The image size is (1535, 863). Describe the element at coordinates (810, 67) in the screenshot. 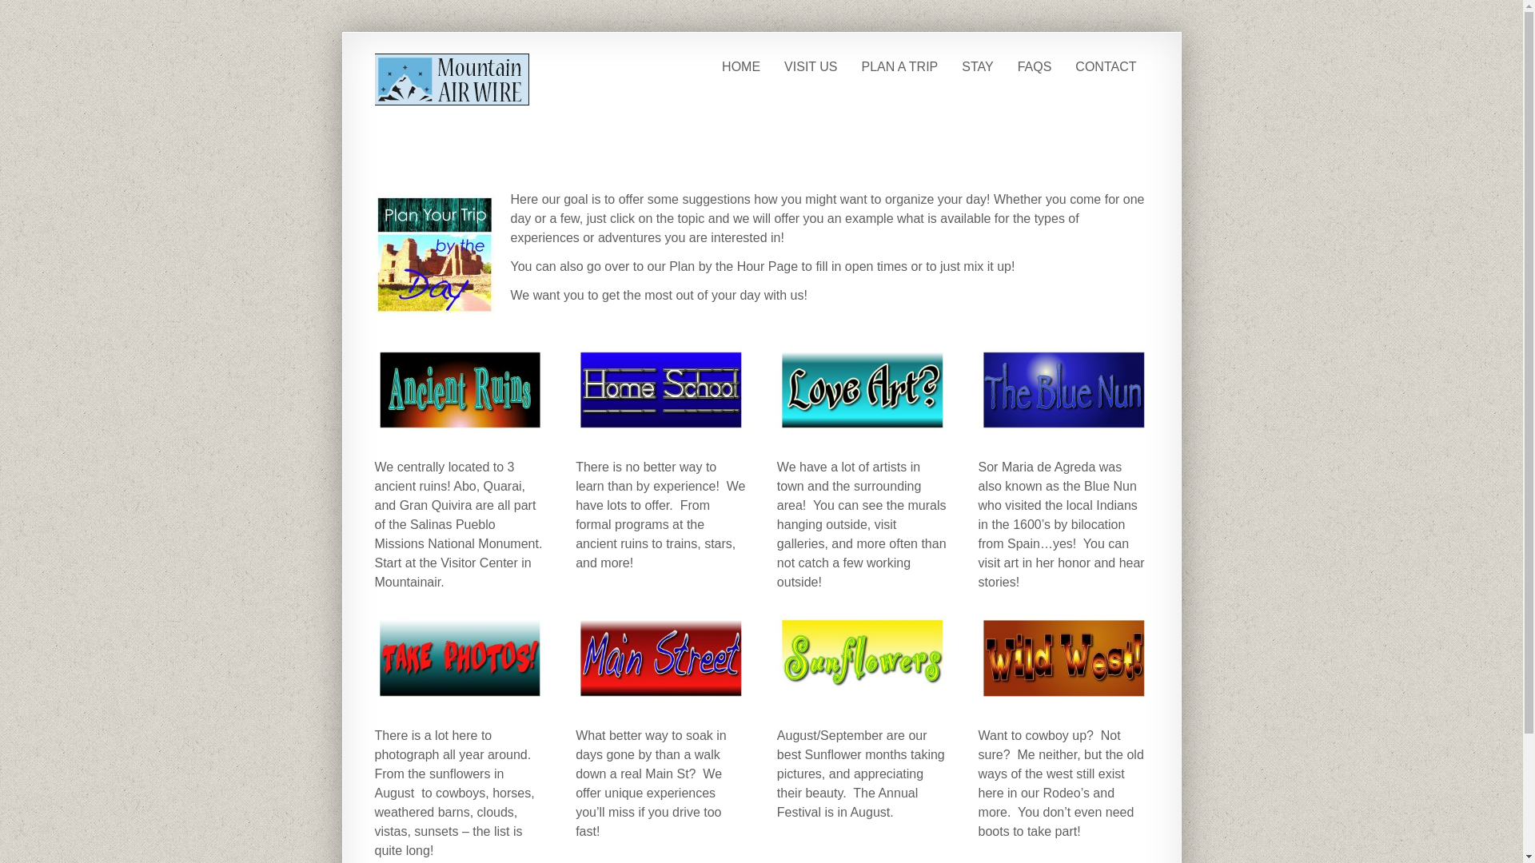

I see `VISIT US` at that location.